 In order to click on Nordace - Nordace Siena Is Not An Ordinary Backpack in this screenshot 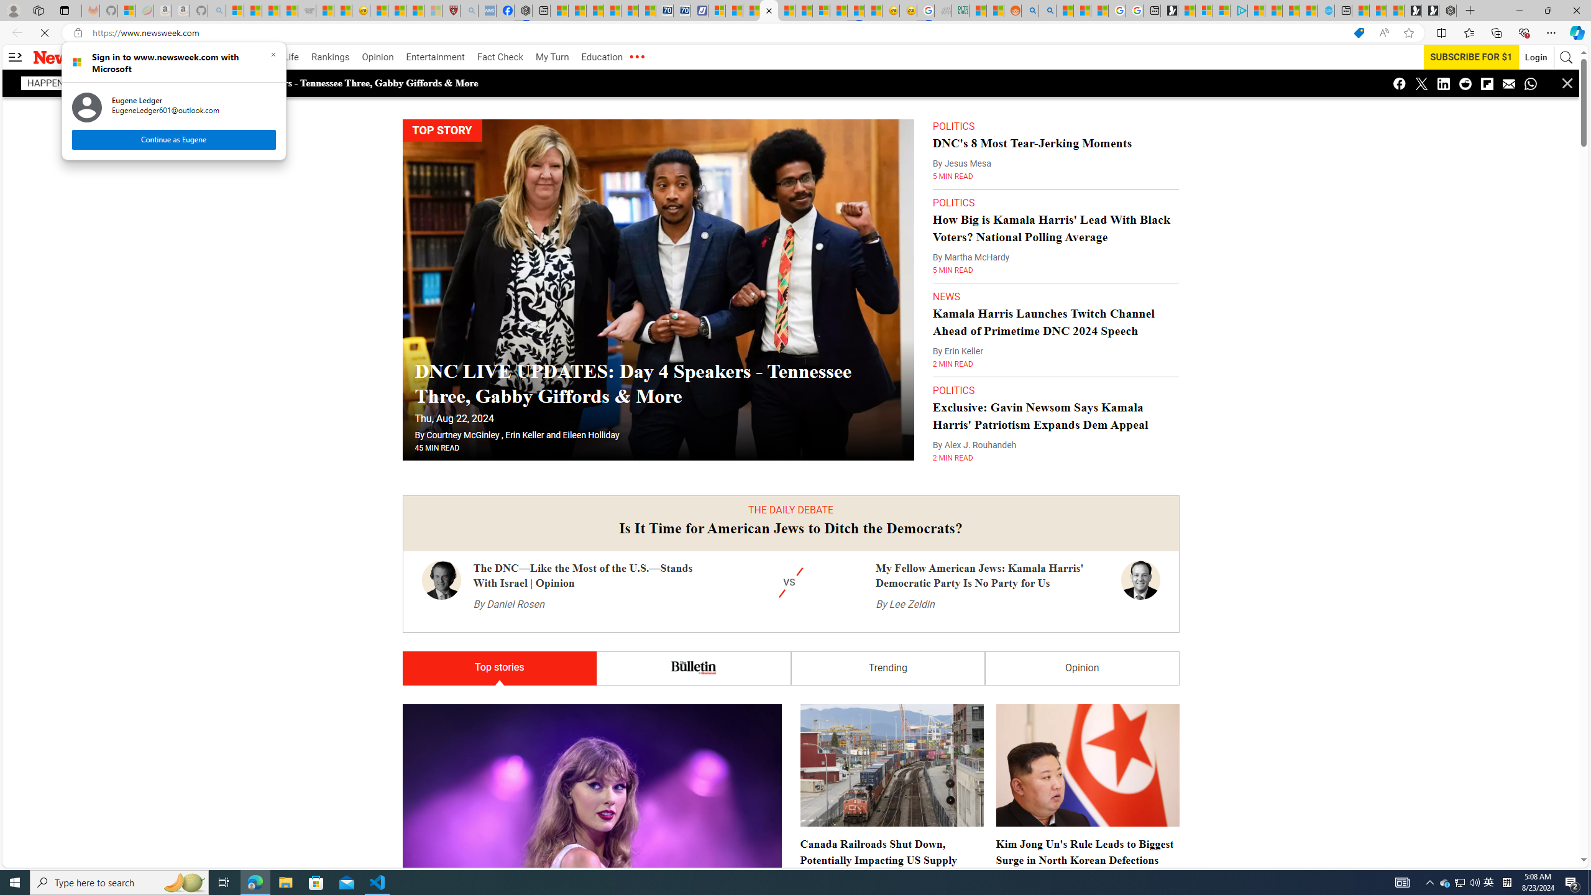, I will do `click(1447, 11)`.